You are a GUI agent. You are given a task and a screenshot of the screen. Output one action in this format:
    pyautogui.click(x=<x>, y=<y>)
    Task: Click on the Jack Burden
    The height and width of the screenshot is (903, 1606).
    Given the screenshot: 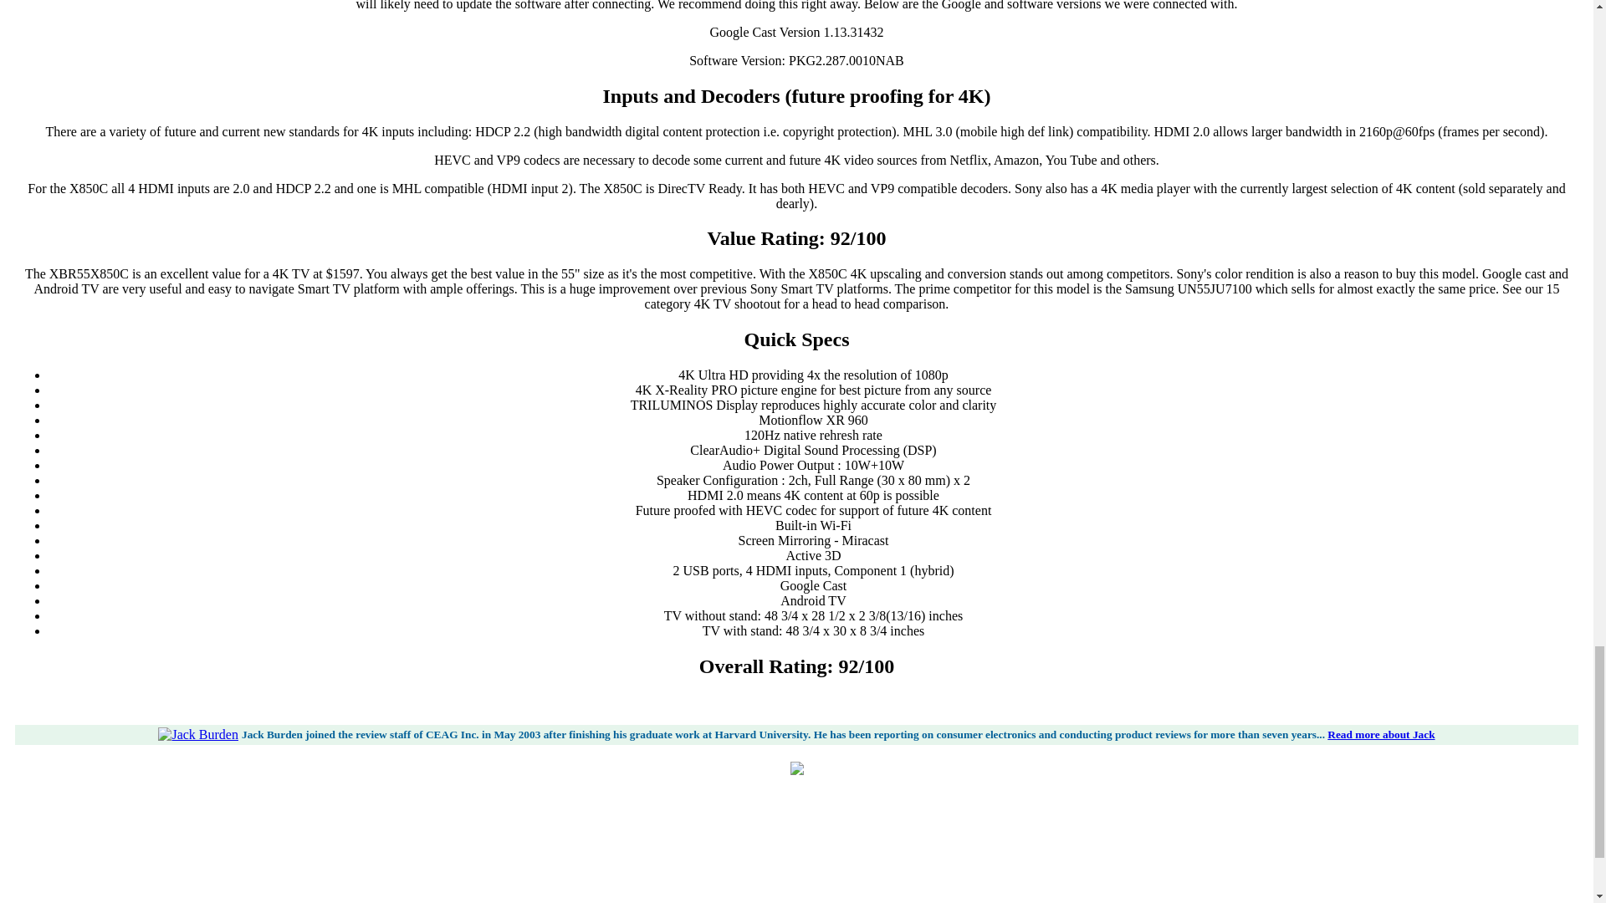 What is the action you would take?
    pyautogui.click(x=197, y=734)
    